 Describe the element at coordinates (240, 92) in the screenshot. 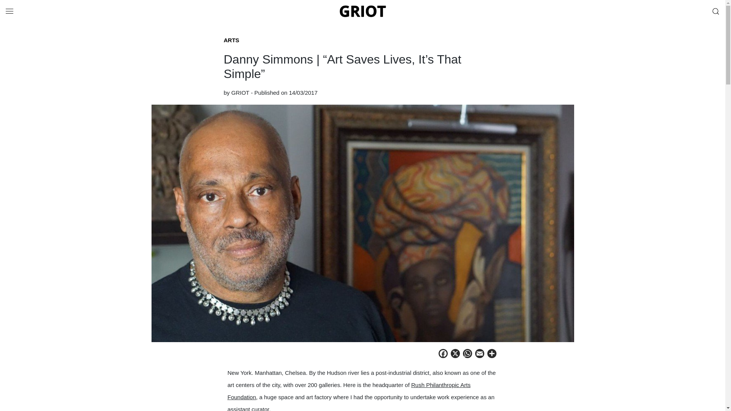

I see `GRIOT` at that location.